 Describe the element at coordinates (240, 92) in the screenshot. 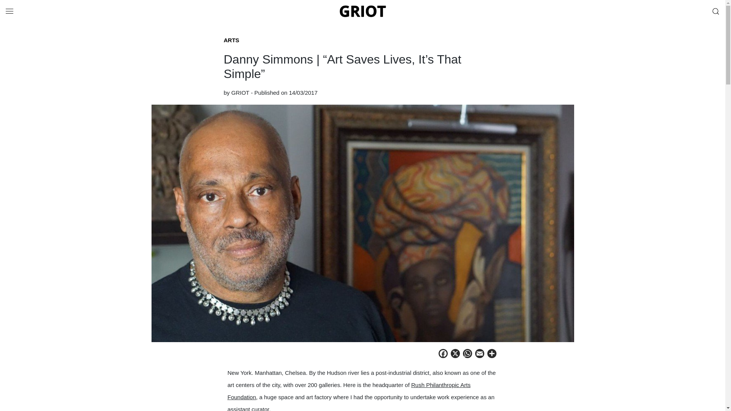

I see `GRIOT` at that location.